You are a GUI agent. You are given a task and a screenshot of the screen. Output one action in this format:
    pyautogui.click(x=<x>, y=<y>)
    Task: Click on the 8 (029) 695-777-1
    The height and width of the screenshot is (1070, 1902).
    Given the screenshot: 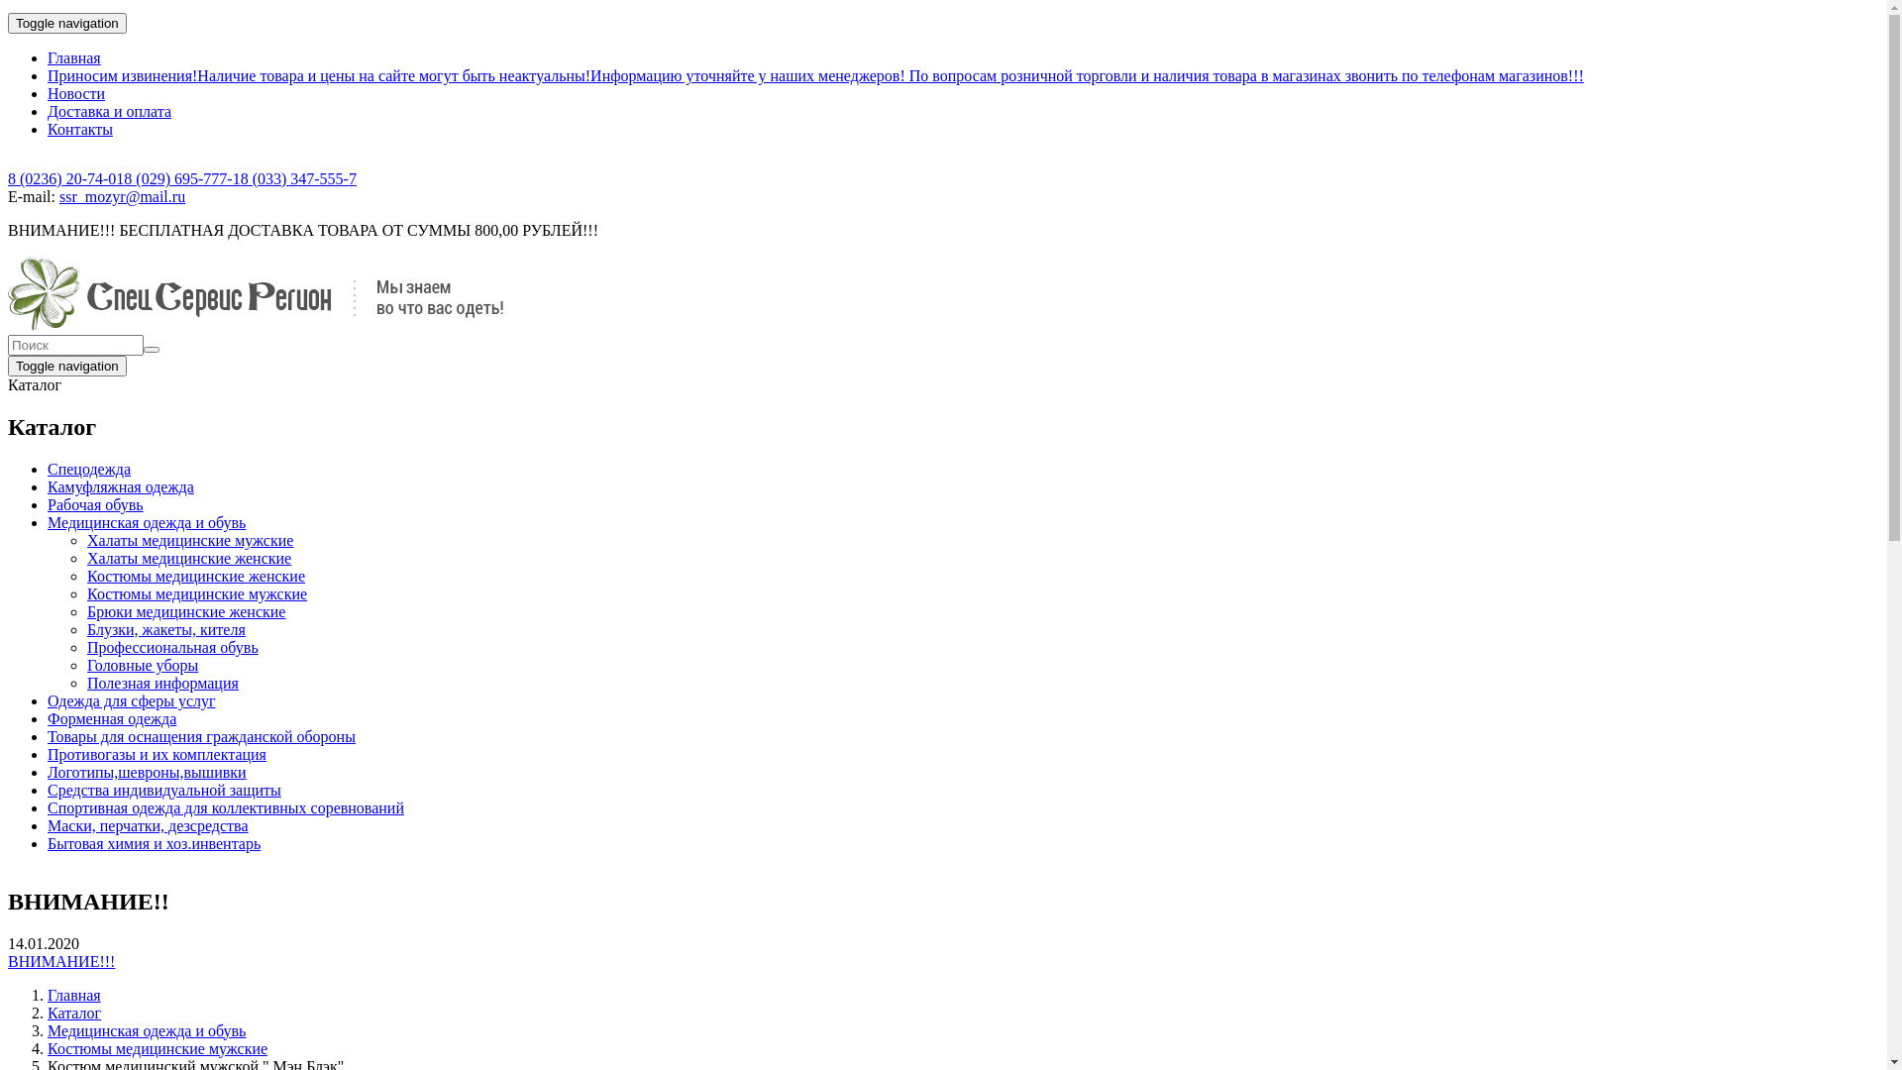 What is the action you would take?
    pyautogui.click(x=182, y=178)
    